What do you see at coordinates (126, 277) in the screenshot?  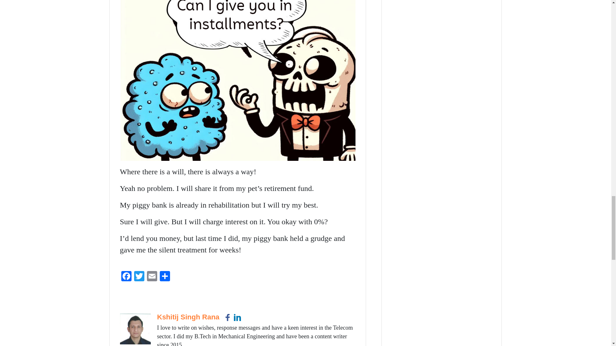 I see `Facebook` at bounding box center [126, 277].